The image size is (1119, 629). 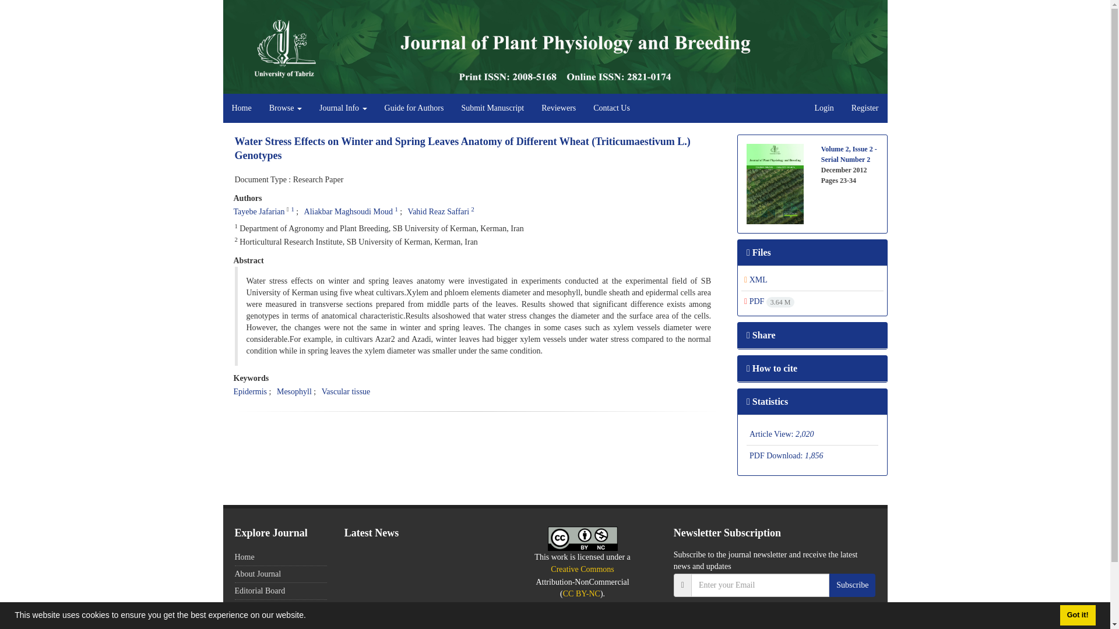 What do you see at coordinates (824, 108) in the screenshot?
I see `Login` at bounding box center [824, 108].